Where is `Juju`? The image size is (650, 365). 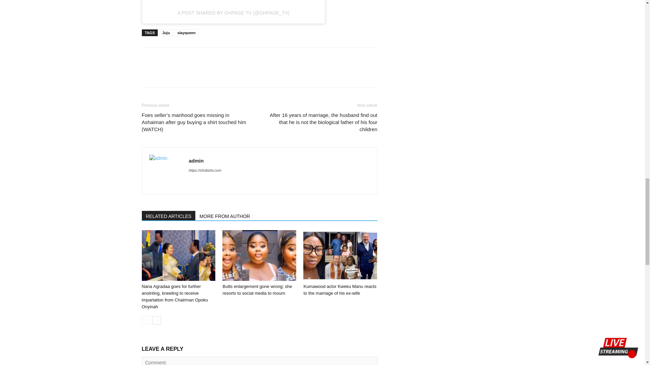 Juju is located at coordinates (166, 32).